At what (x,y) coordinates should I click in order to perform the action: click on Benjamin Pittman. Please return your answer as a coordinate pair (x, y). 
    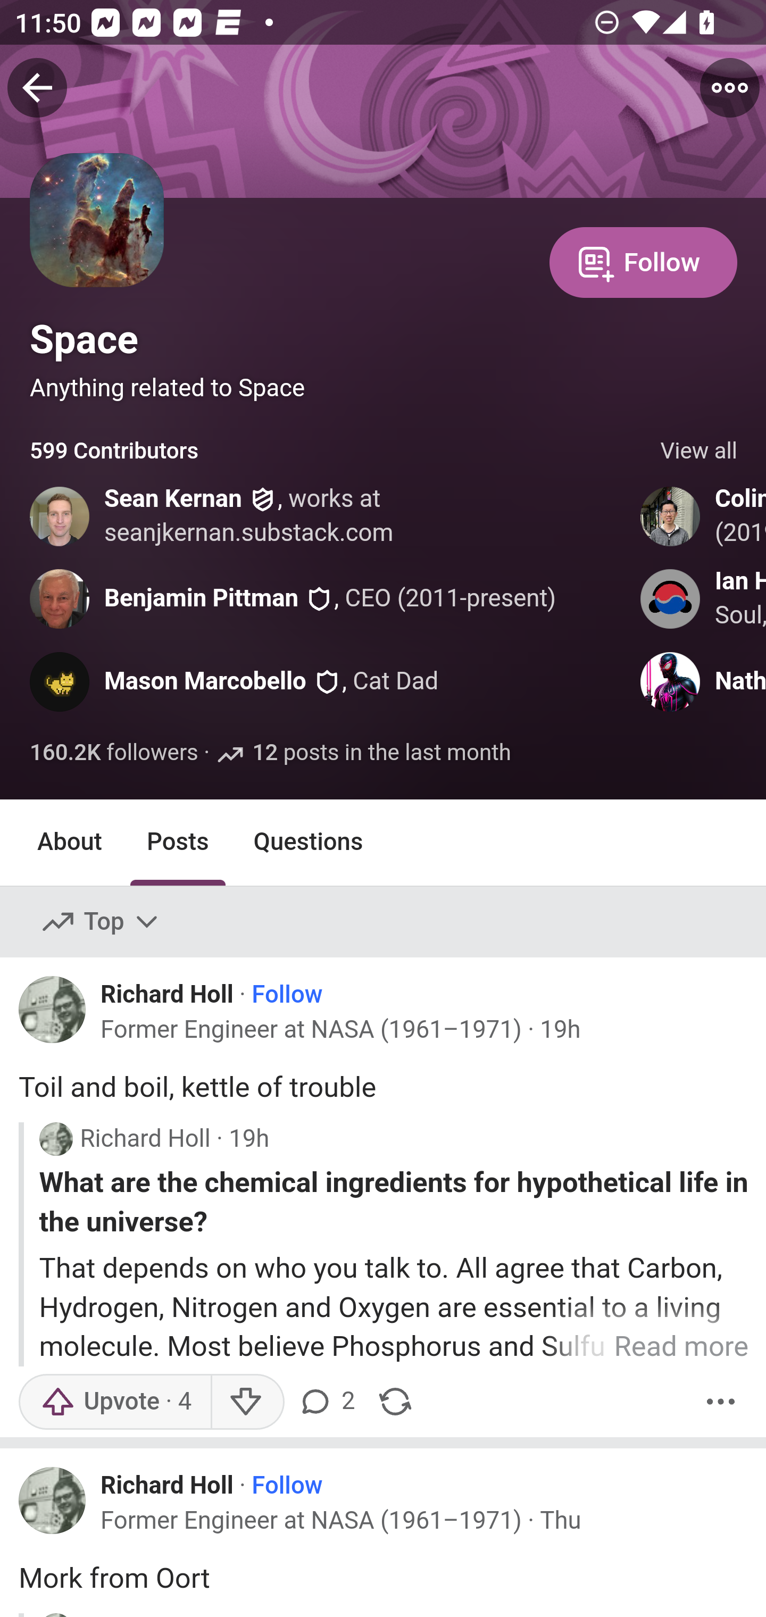
    Looking at the image, I should click on (202, 598).